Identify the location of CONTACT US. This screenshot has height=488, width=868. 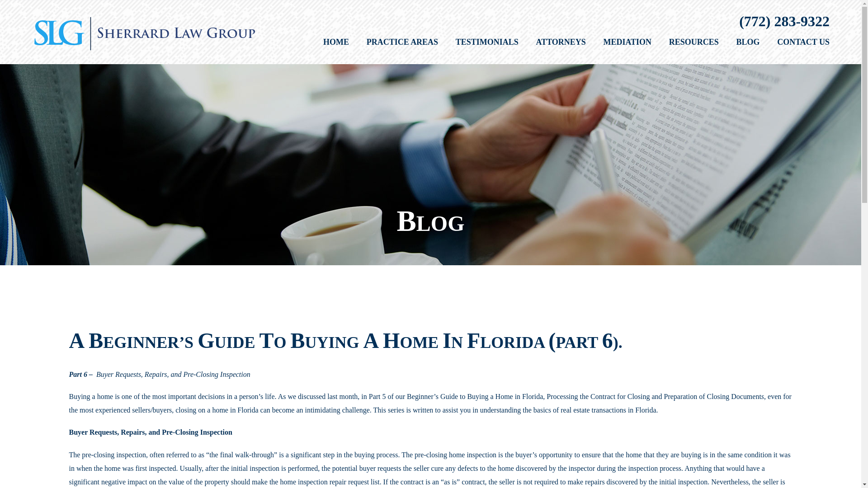
(803, 42).